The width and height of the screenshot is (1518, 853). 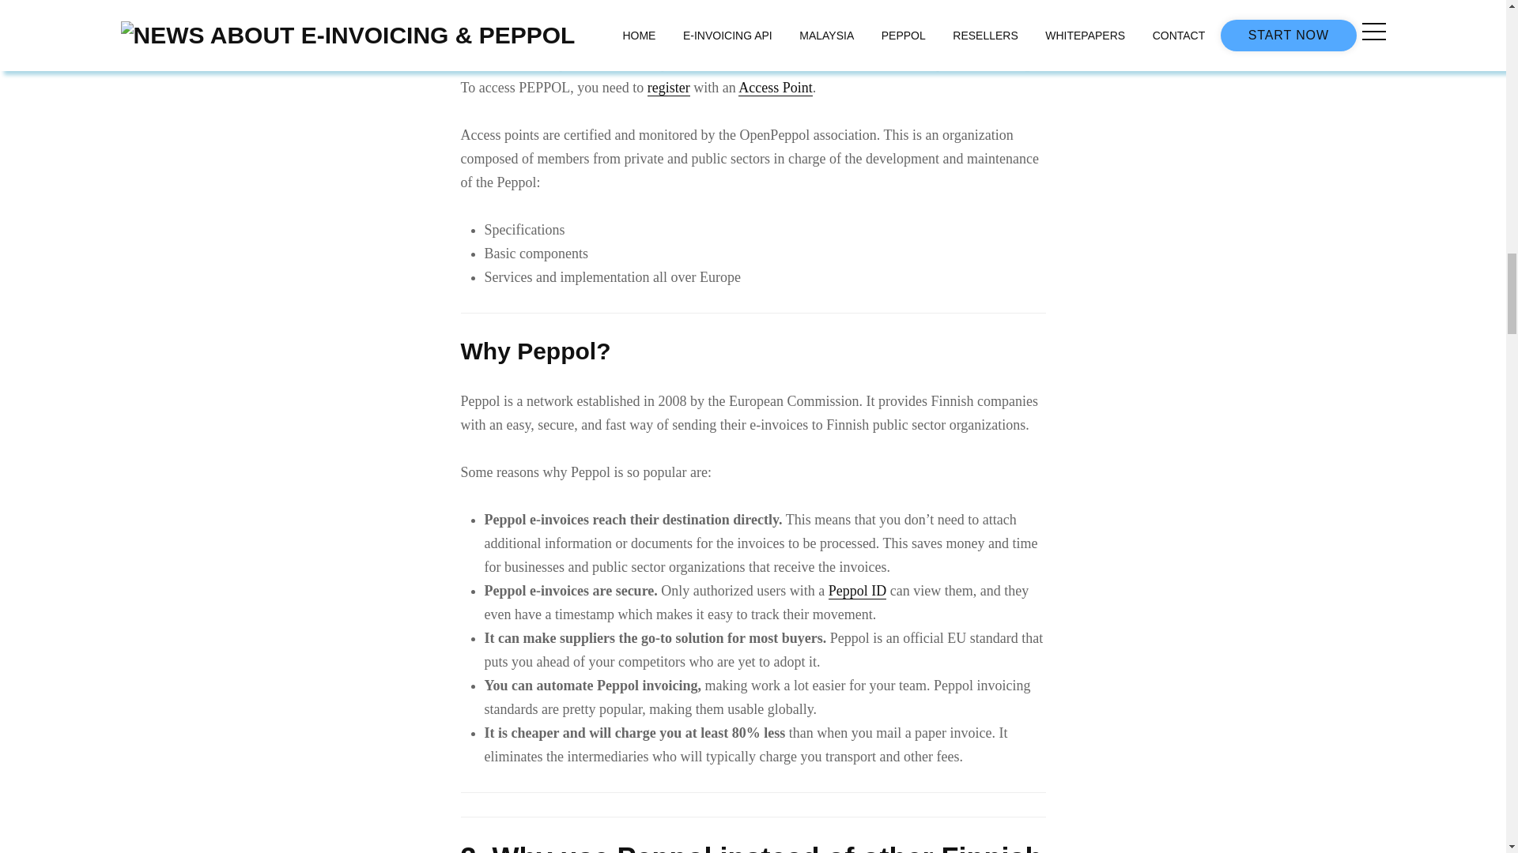 What do you see at coordinates (669, 88) in the screenshot?
I see `register` at bounding box center [669, 88].